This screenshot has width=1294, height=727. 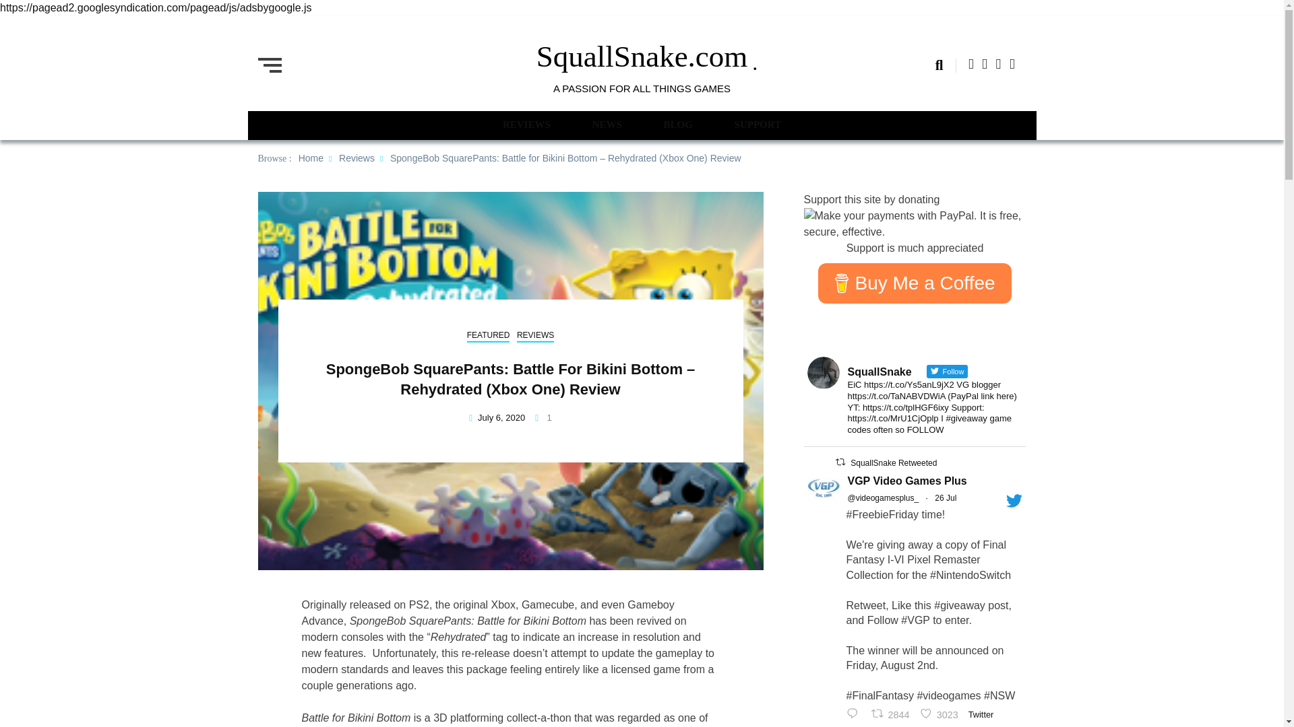 I want to click on SUPPORT, so click(x=941, y=714).